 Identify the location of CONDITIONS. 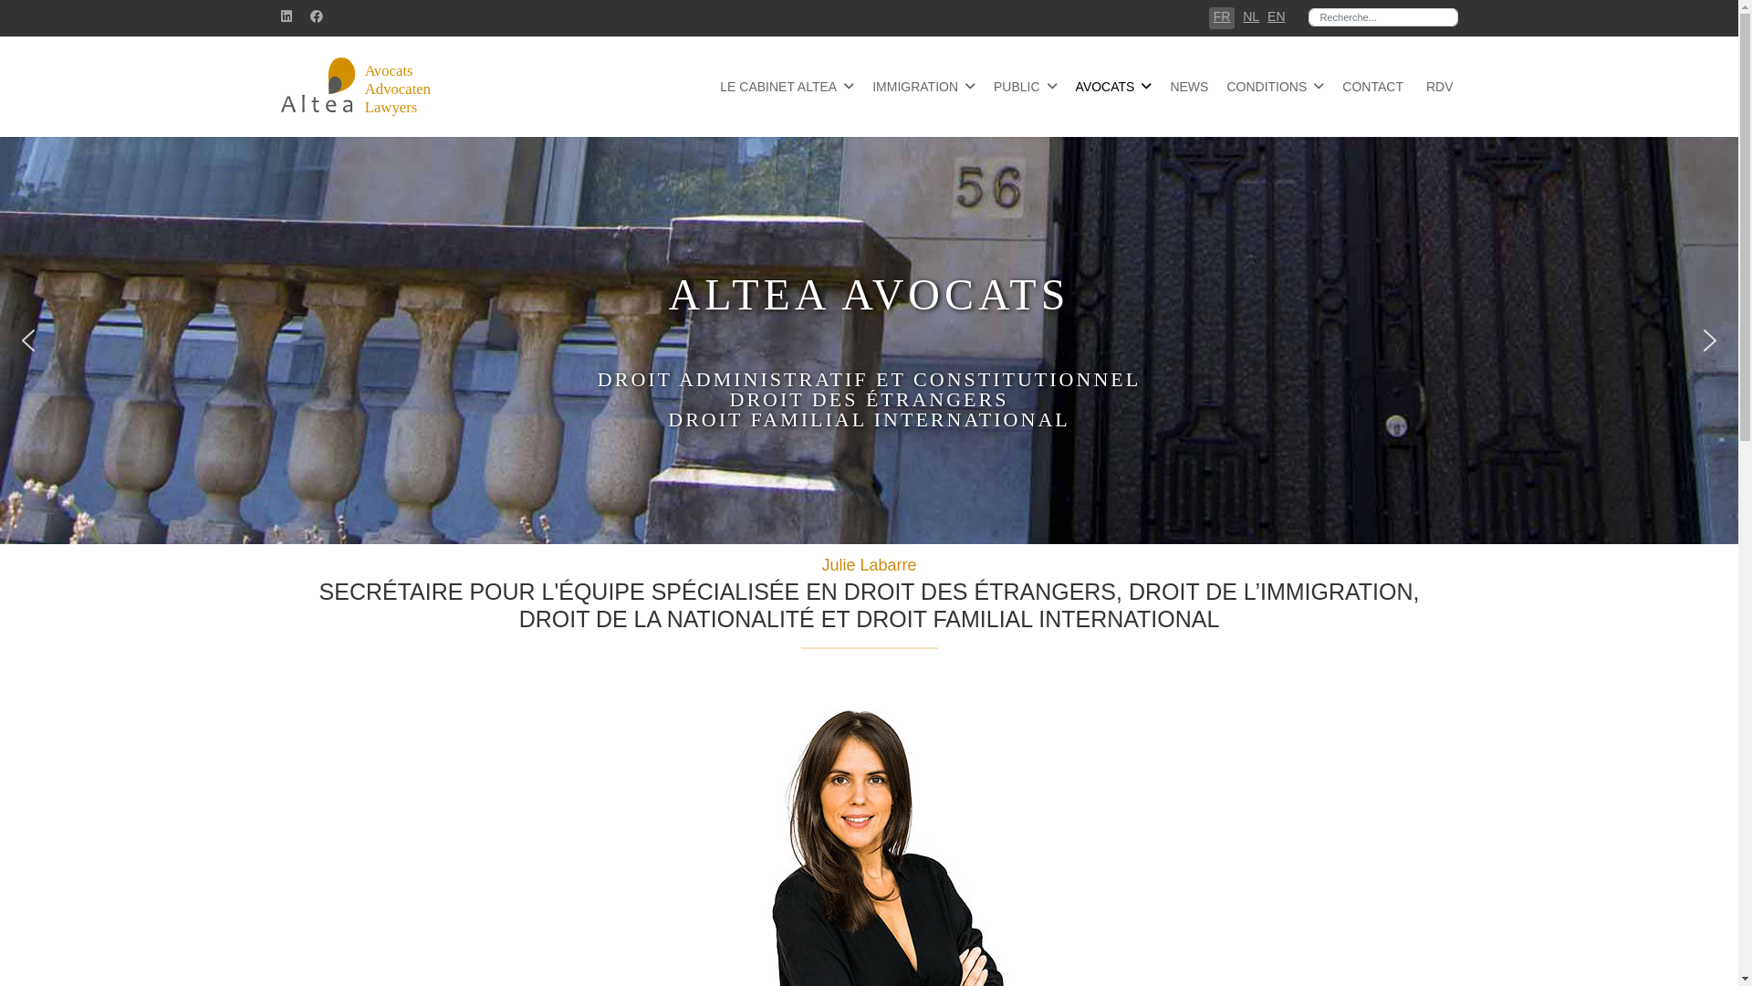
(1276, 87).